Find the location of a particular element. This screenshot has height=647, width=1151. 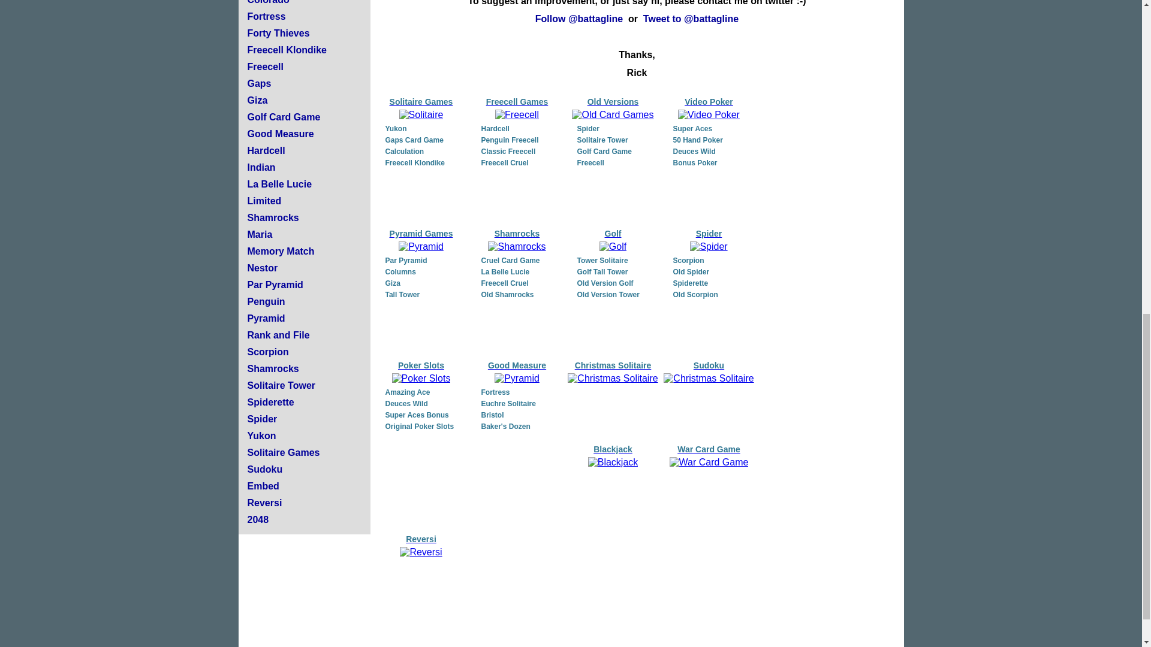

Maria is located at coordinates (259, 234).